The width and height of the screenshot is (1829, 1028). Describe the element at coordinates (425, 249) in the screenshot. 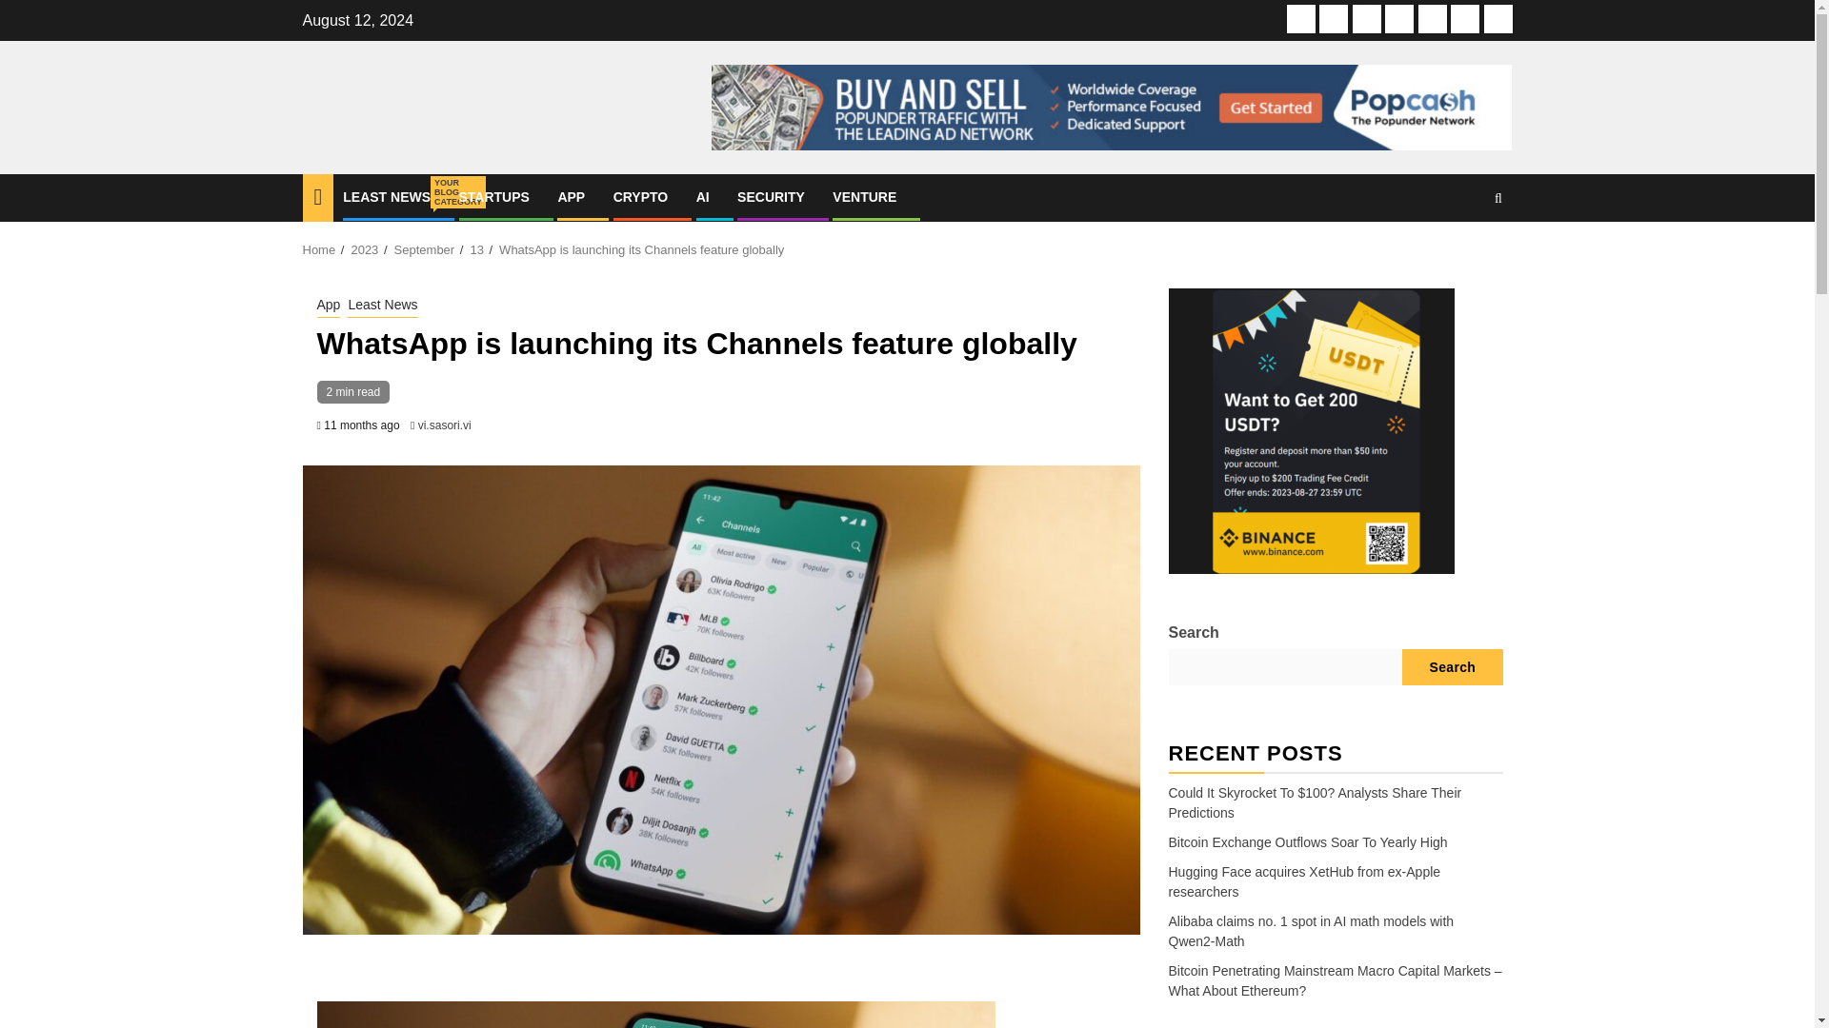

I see `September` at that location.